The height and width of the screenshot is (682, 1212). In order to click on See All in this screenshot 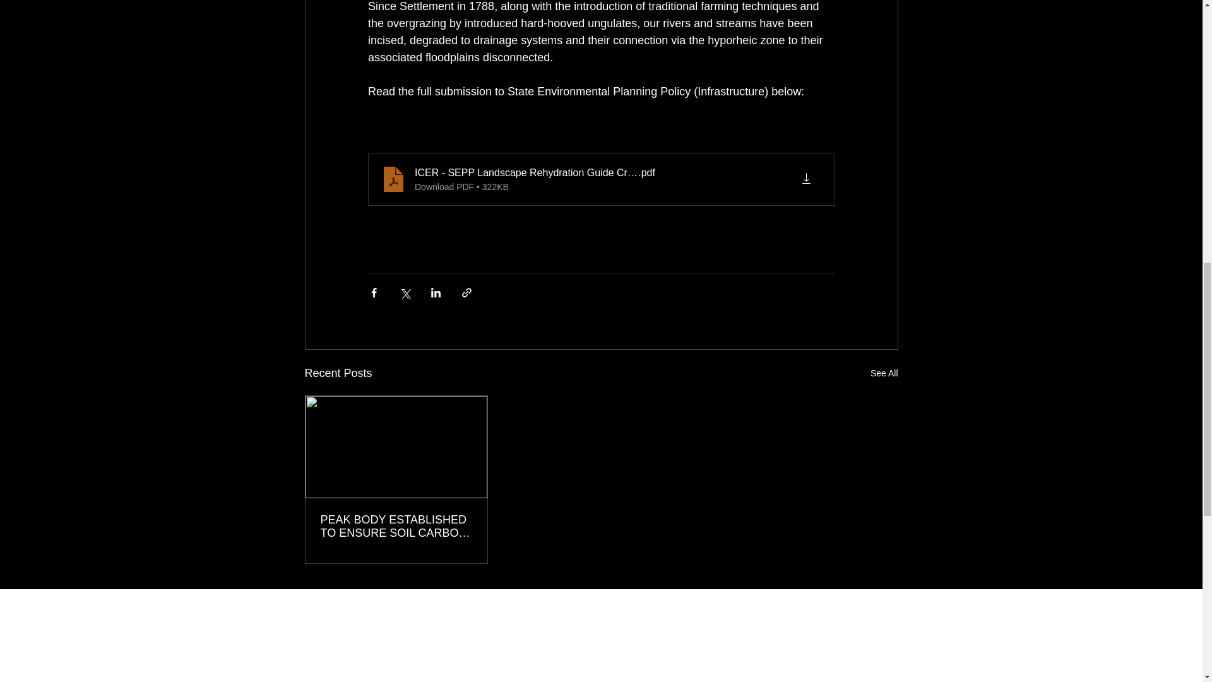, I will do `click(884, 373)`.